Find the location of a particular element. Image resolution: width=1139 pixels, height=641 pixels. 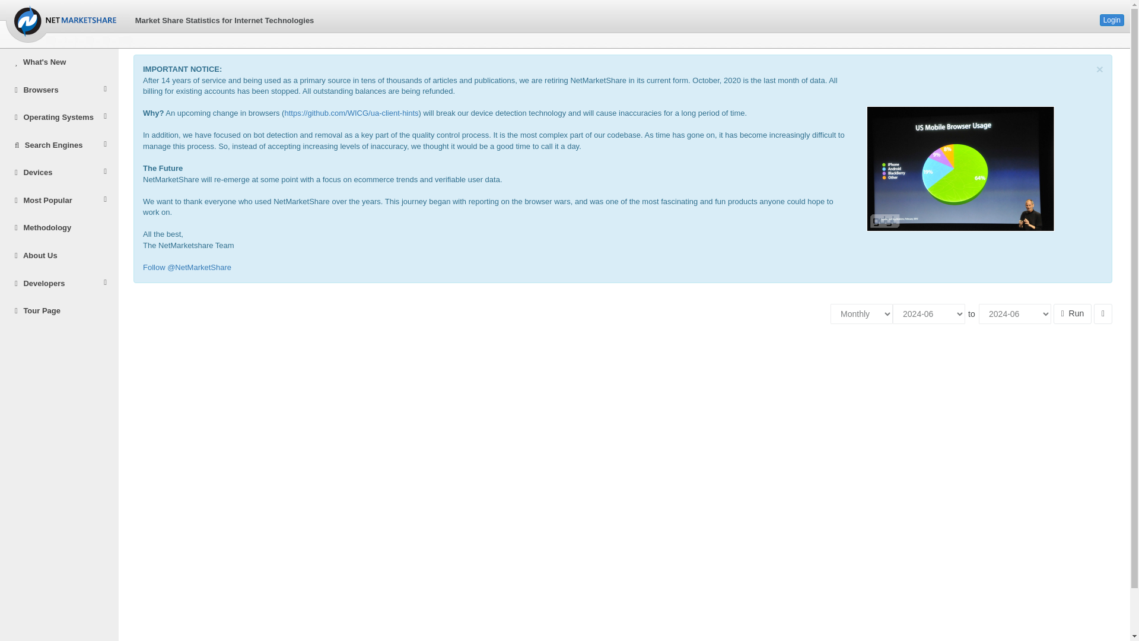

Methodology is located at coordinates (59, 228).